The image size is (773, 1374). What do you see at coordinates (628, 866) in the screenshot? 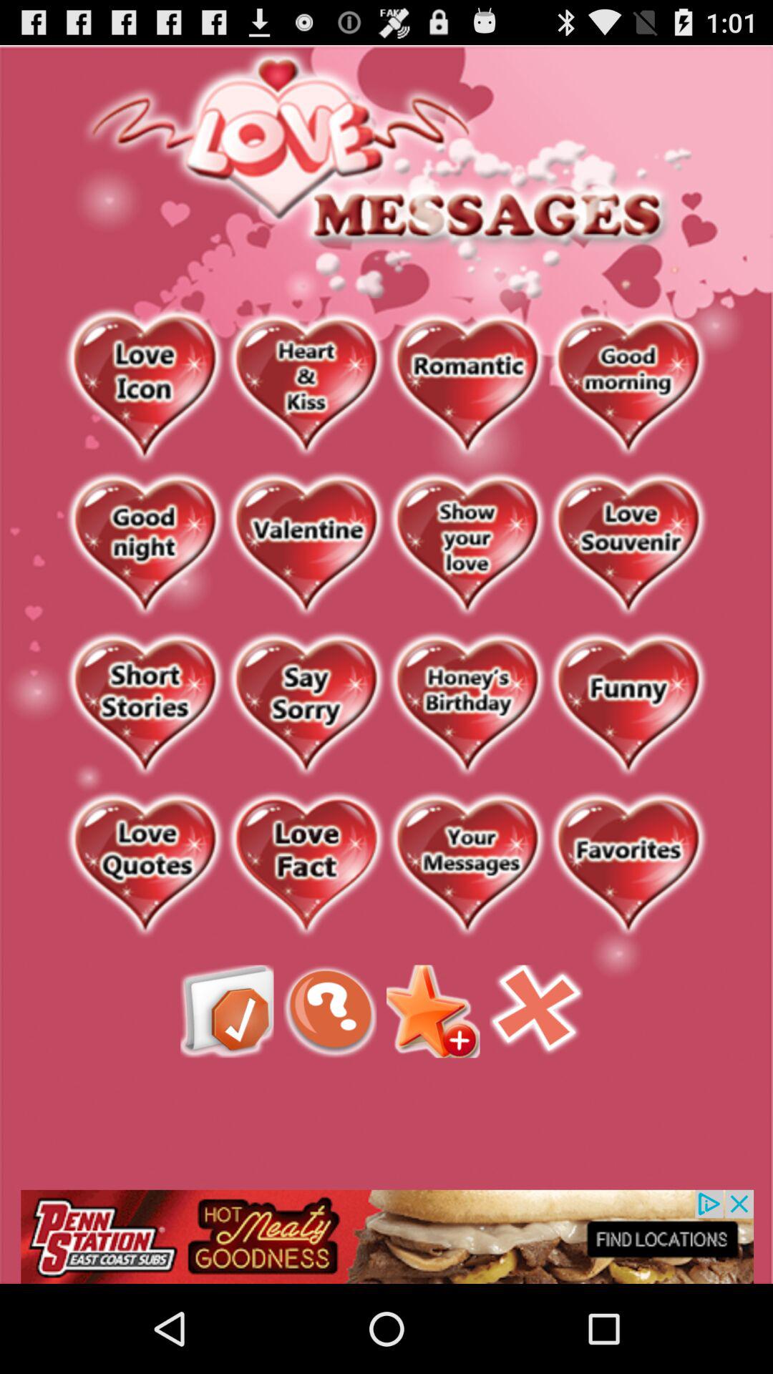
I see `favorited` at bounding box center [628, 866].